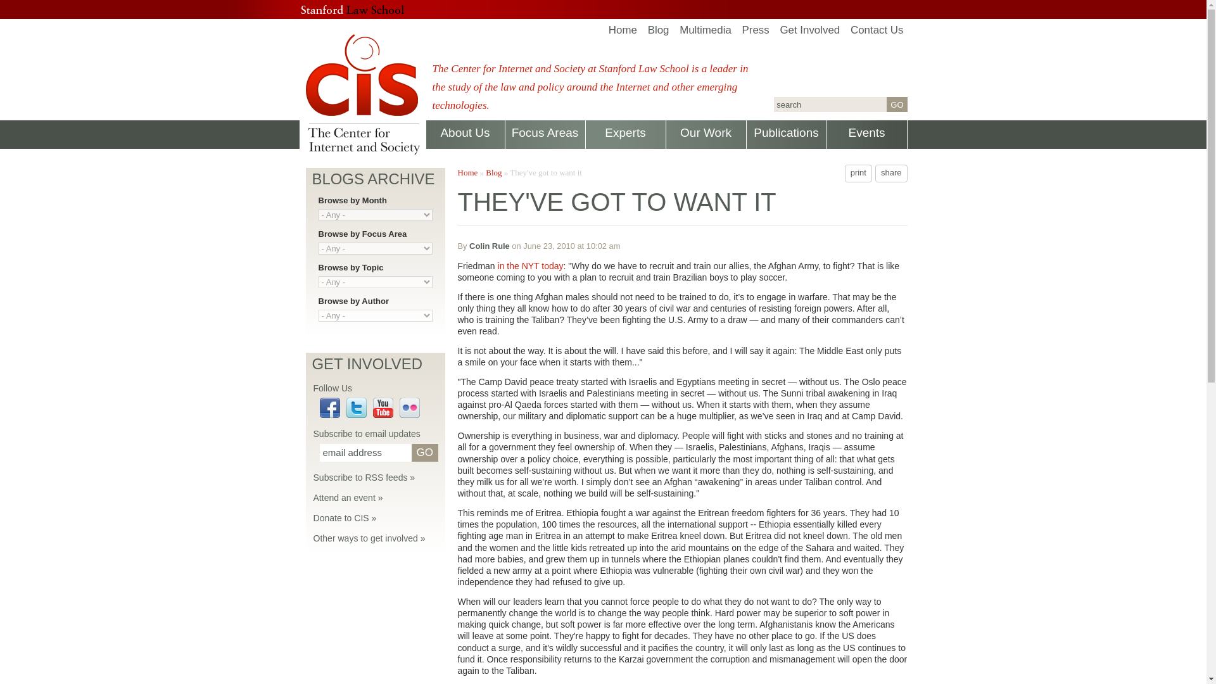 This screenshot has width=1216, height=684. What do you see at coordinates (706, 30) in the screenshot?
I see `Multimedia` at bounding box center [706, 30].